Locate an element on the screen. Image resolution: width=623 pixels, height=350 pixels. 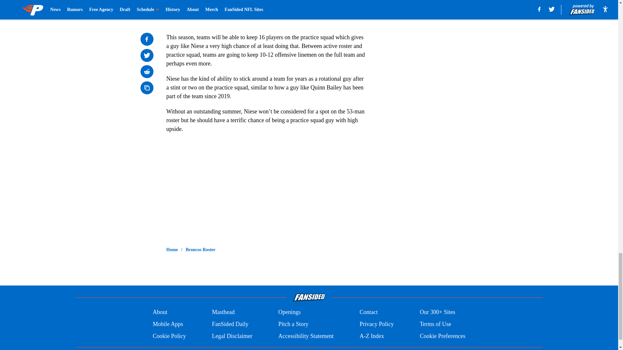
Pitch a Story is located at coordinates (293, 324).